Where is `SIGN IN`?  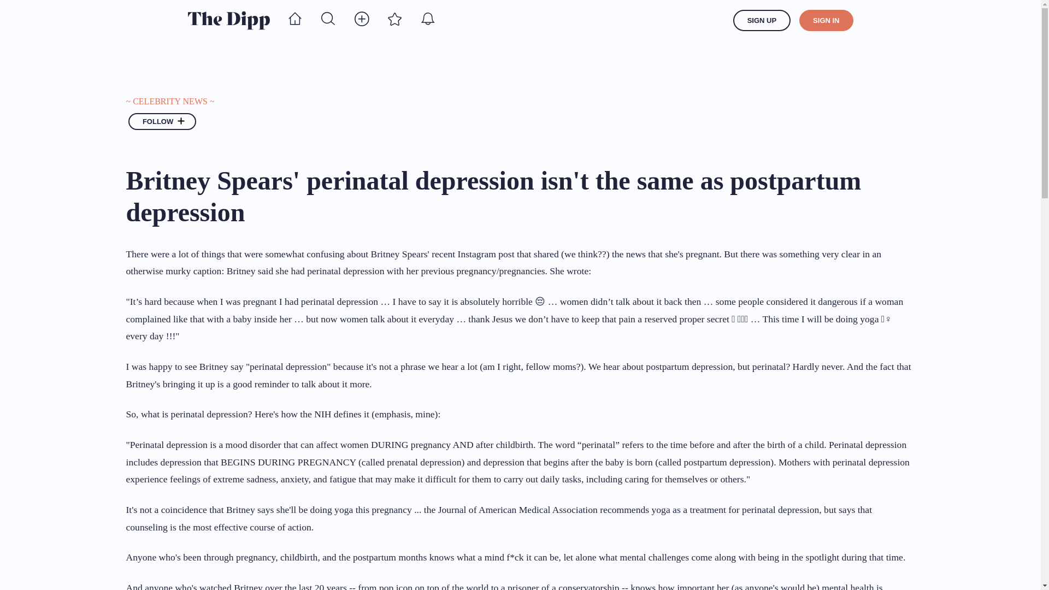 SIGN IN is located at coordinates (826, 21).